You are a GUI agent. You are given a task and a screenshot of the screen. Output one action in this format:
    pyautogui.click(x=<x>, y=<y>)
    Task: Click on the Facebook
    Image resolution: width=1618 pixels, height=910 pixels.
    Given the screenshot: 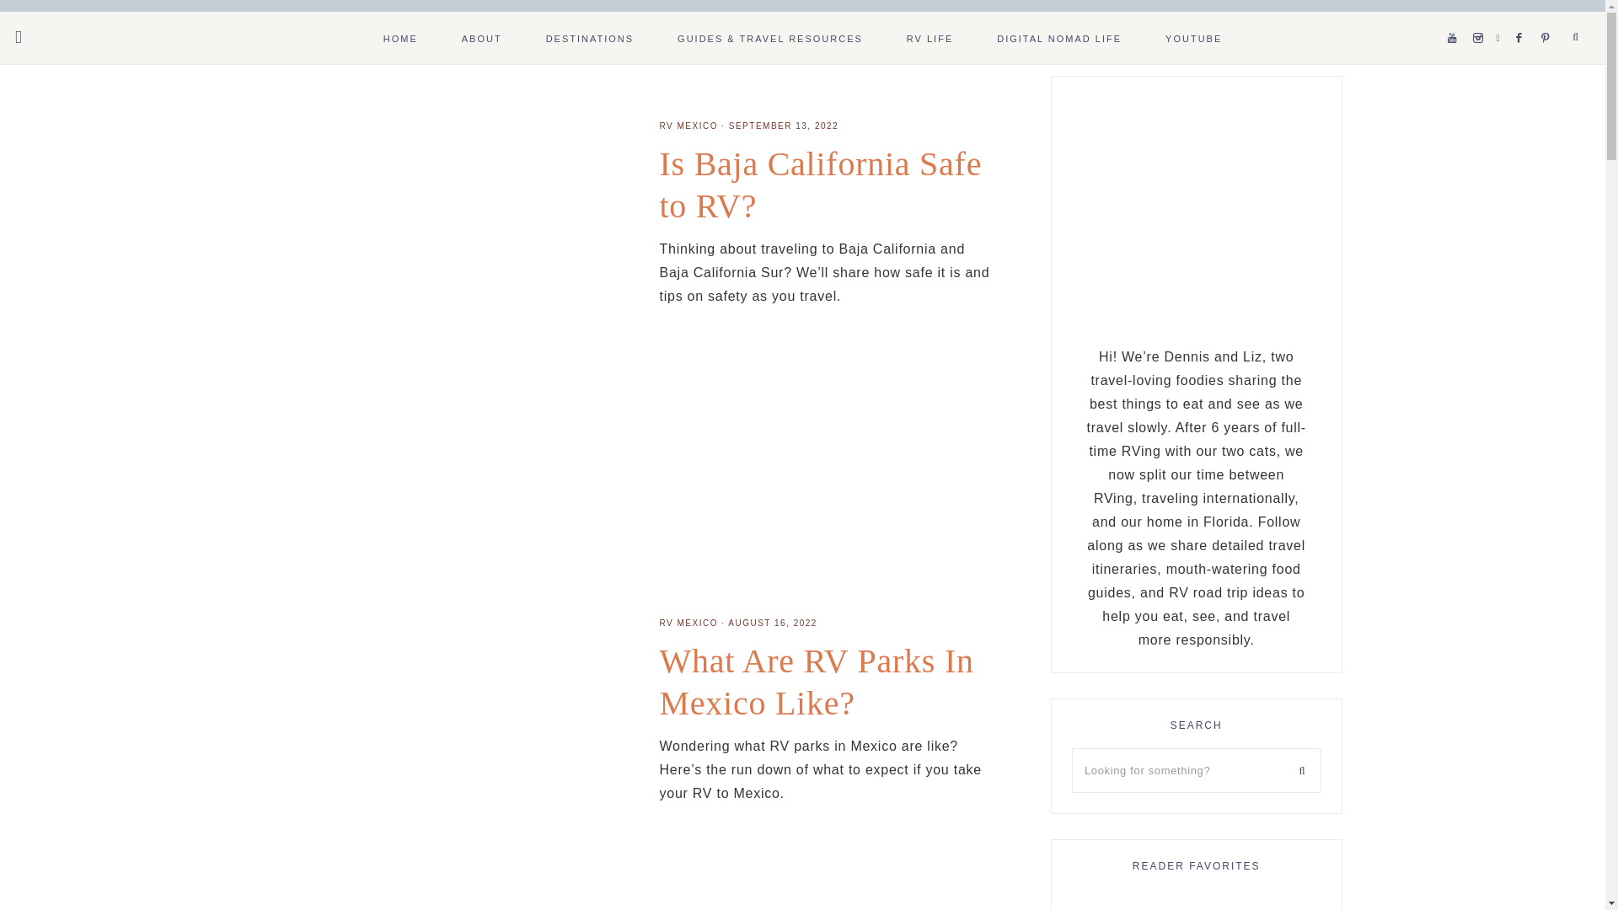 What is the action you would take?
    pyautogui.click(x=1524, y=17)
    